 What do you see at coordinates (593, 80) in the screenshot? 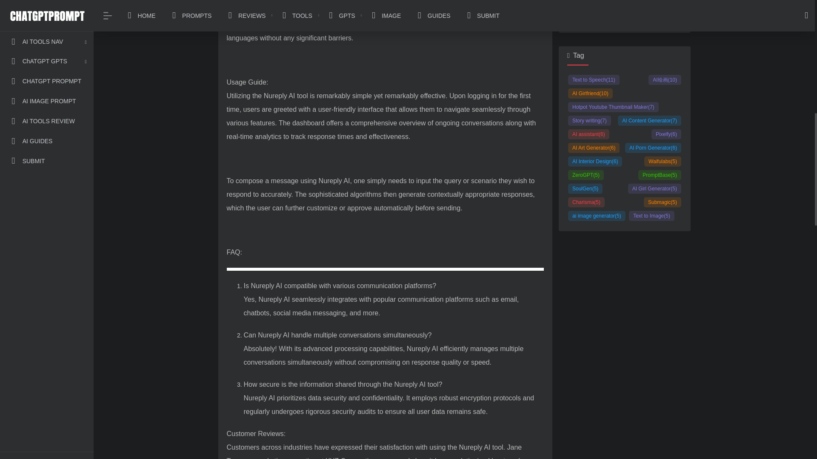
I see `Text to Speech` at bounding box center [593, 80].